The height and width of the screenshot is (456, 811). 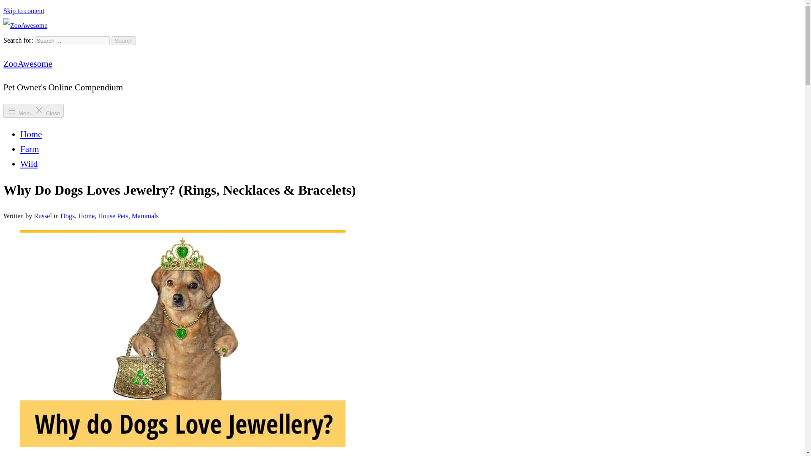 I want to click on Category Name, so click(x=86, y=216).